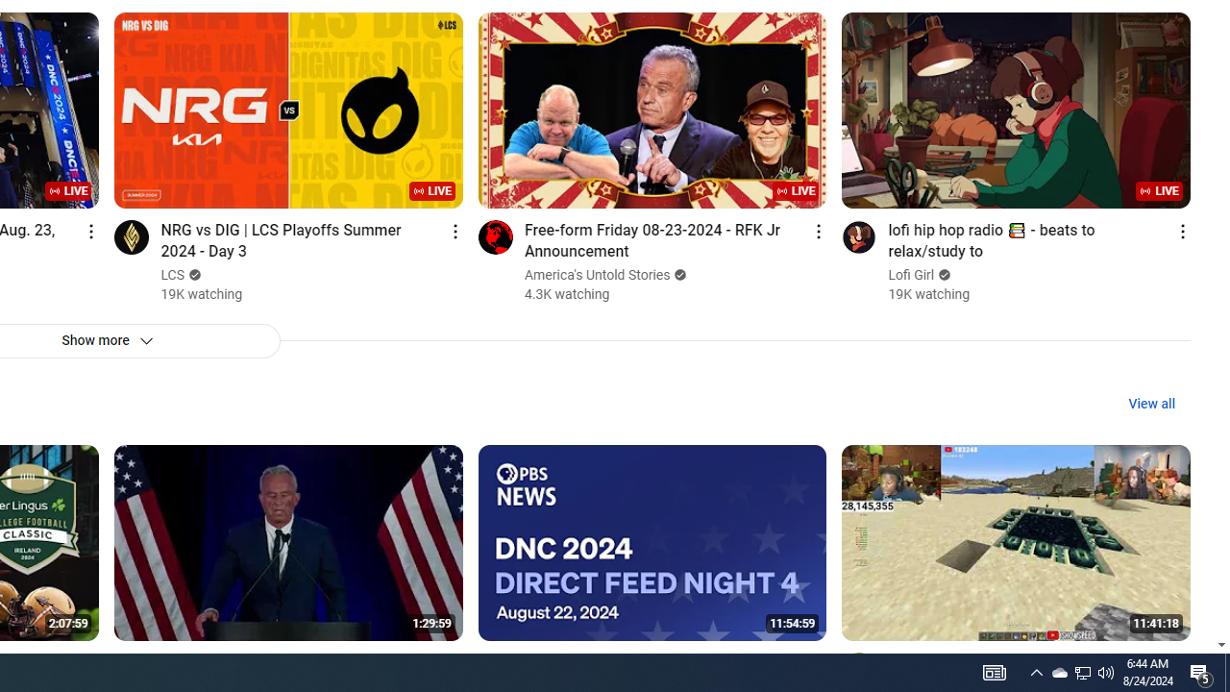 The image size is (1230, 692). I want to click on View all, so click(1151, 404).